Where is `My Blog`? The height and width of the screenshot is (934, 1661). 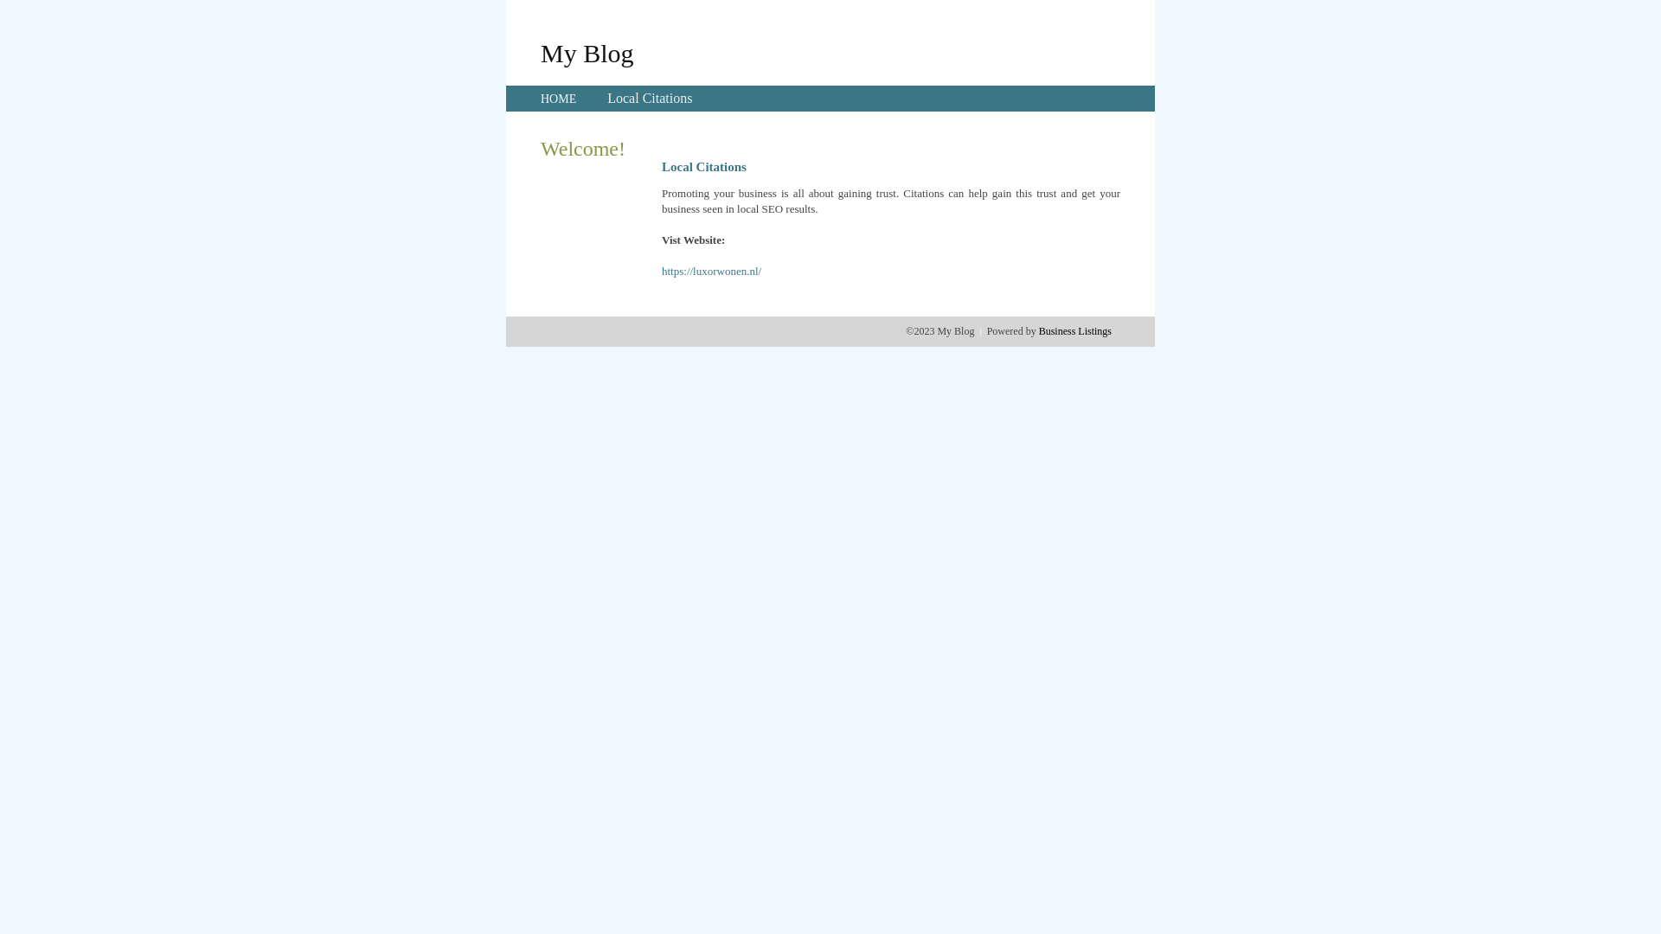
My Blog is located at coordinates (587, 53).